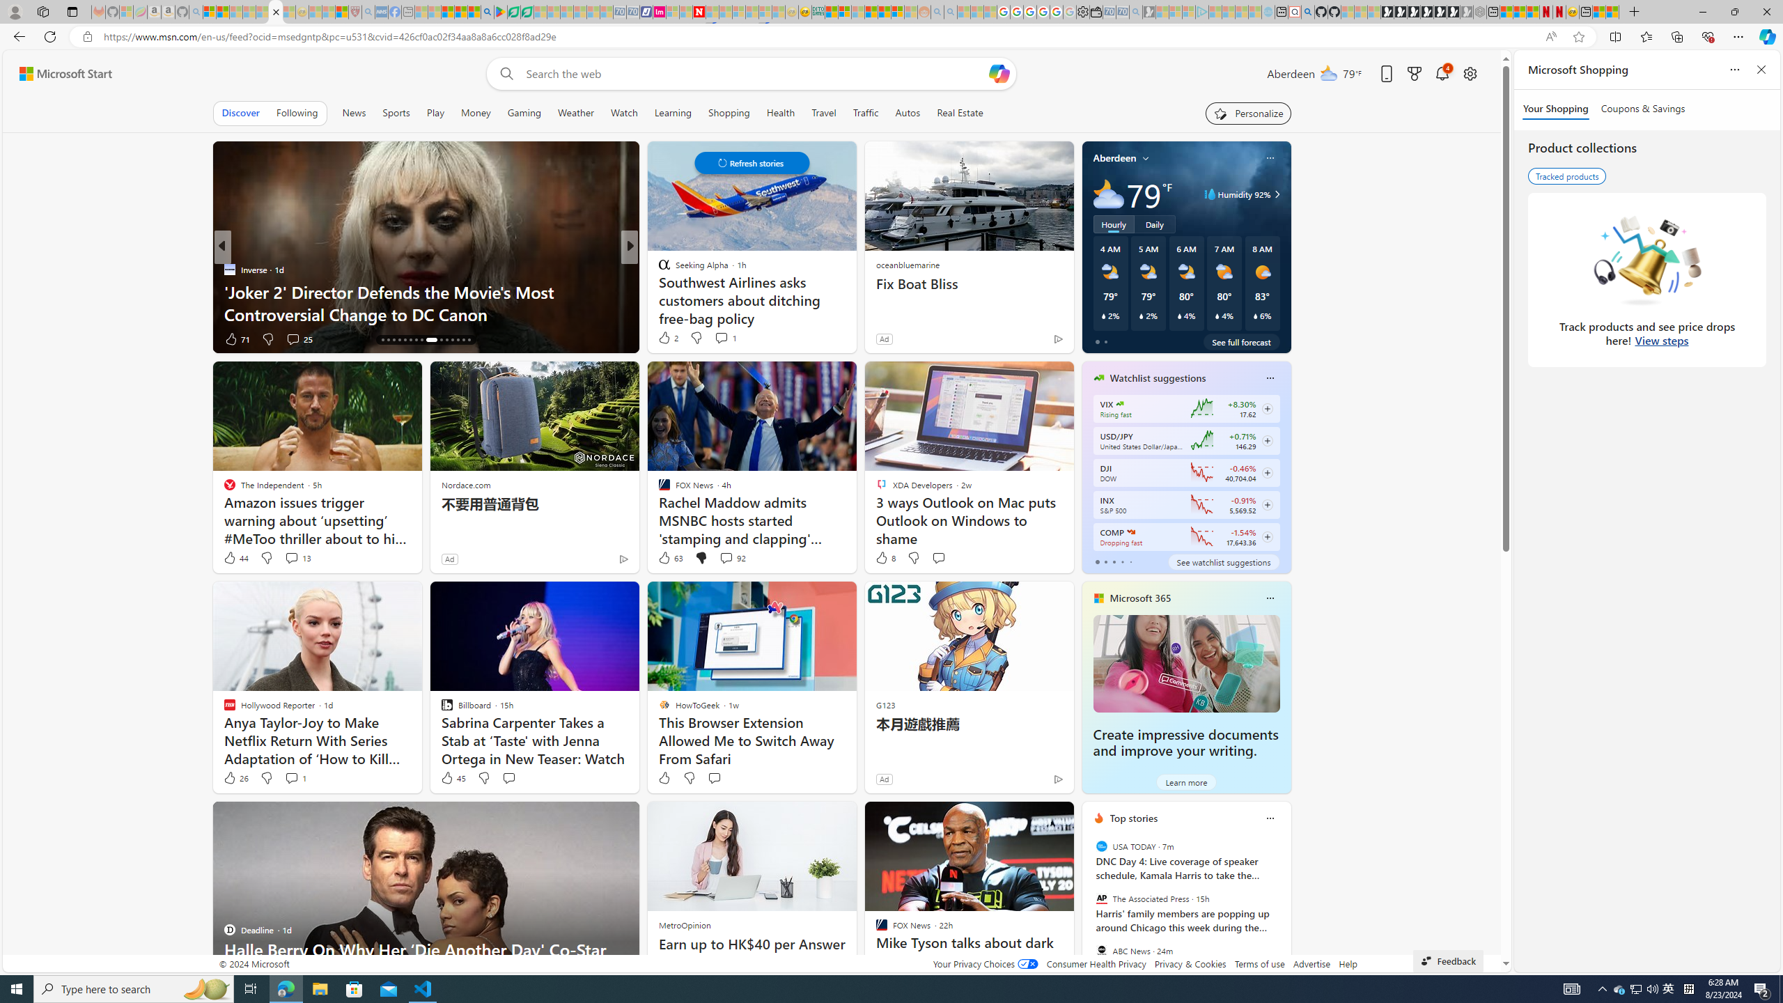 This screenshot has width=1783, height=1003. What do you see at coordinates (891, 37) in the screenshot?
I see `App bar` at bounding box center [891, 37].